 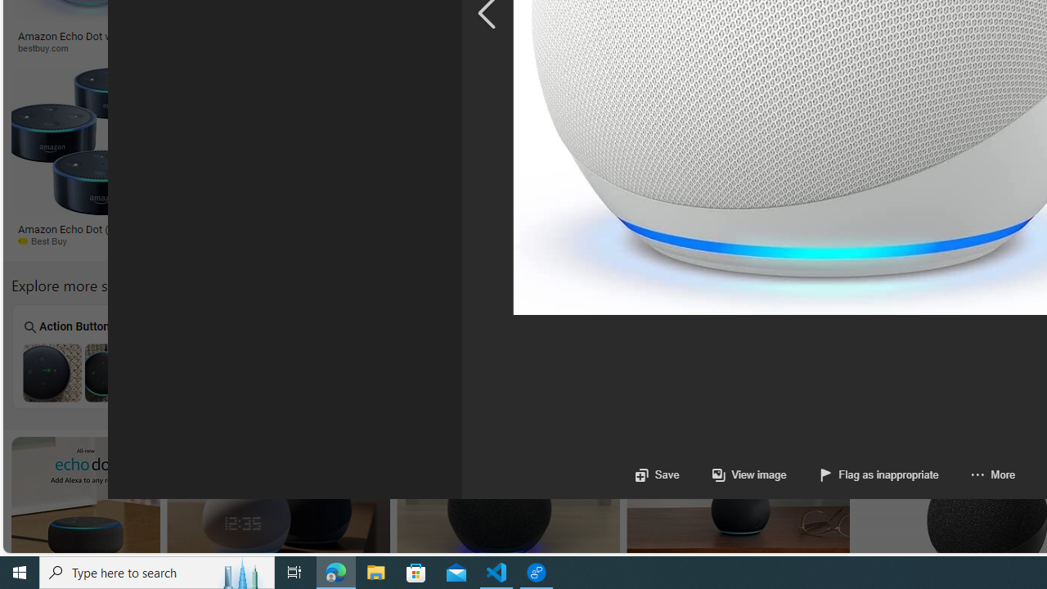 I want to click on New Zeeland PC World, so click(x=255, y=241).